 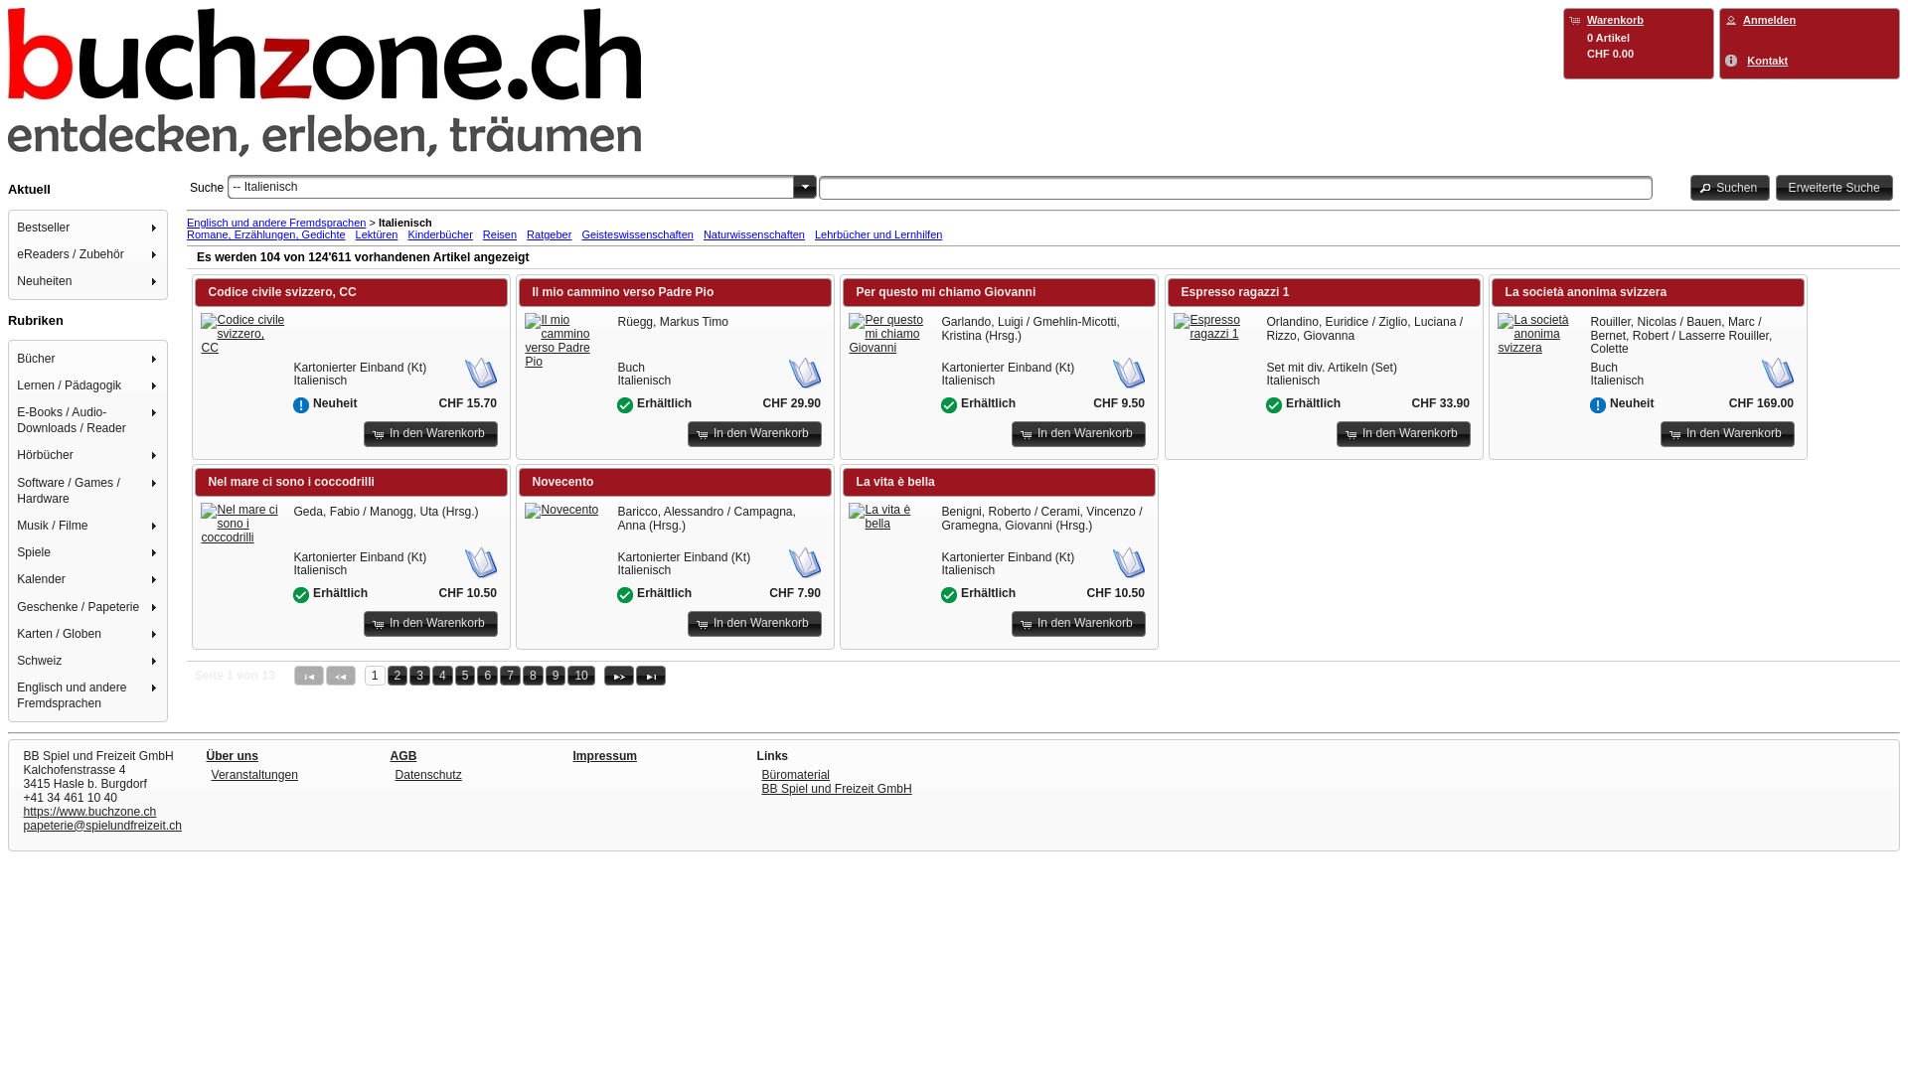 What do you see at coordinates (1727, 434) in the screenshot?
I see `In den Warenkorb` at bounding box center [1727, 434].